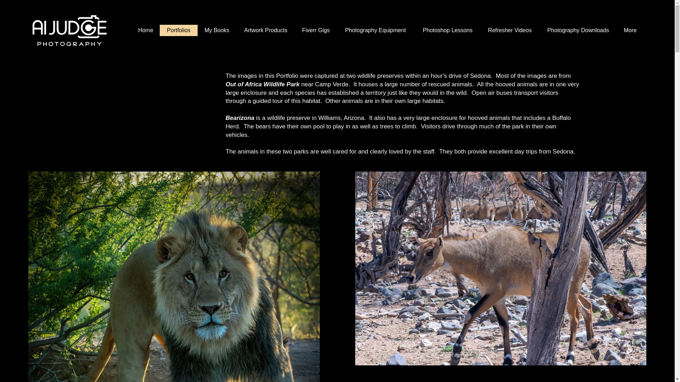  What do you see at coordinates (217, 30) in the screenshot?
I see `My Books` at bounding box center [217, 30].